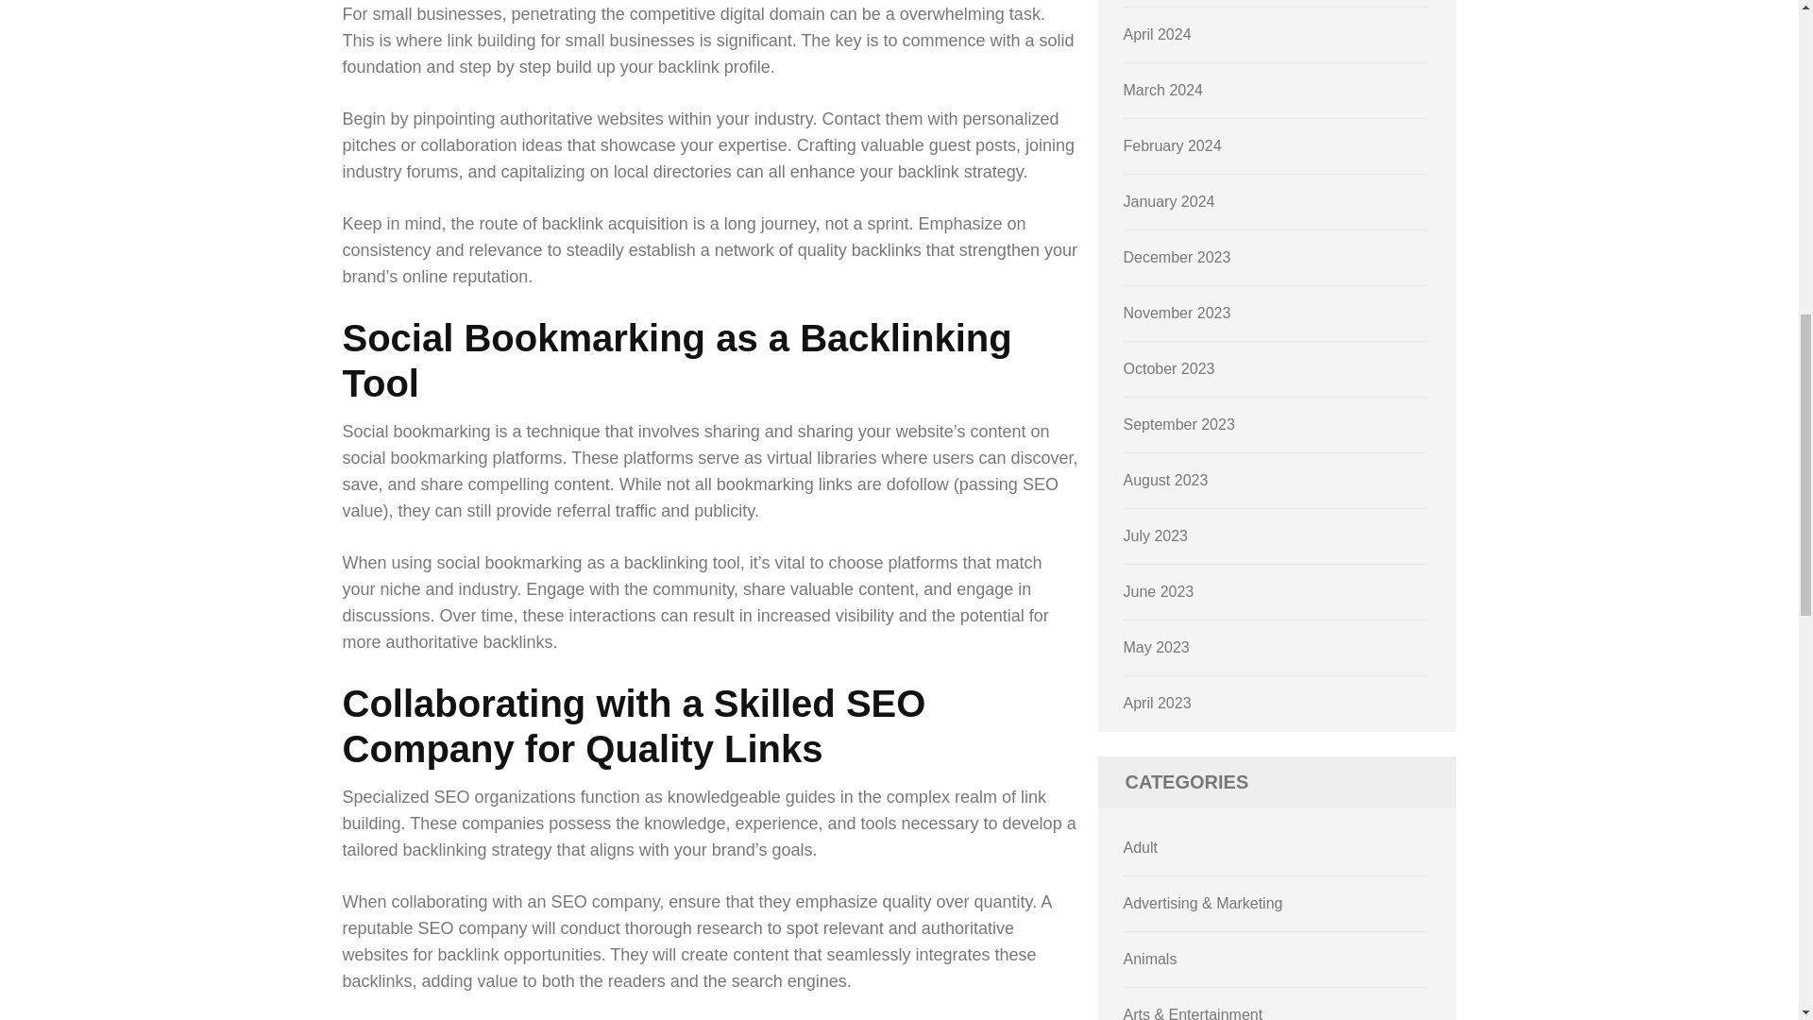 The image size is (1813, 1020). I want to click on Animals, so click(1150, 958).